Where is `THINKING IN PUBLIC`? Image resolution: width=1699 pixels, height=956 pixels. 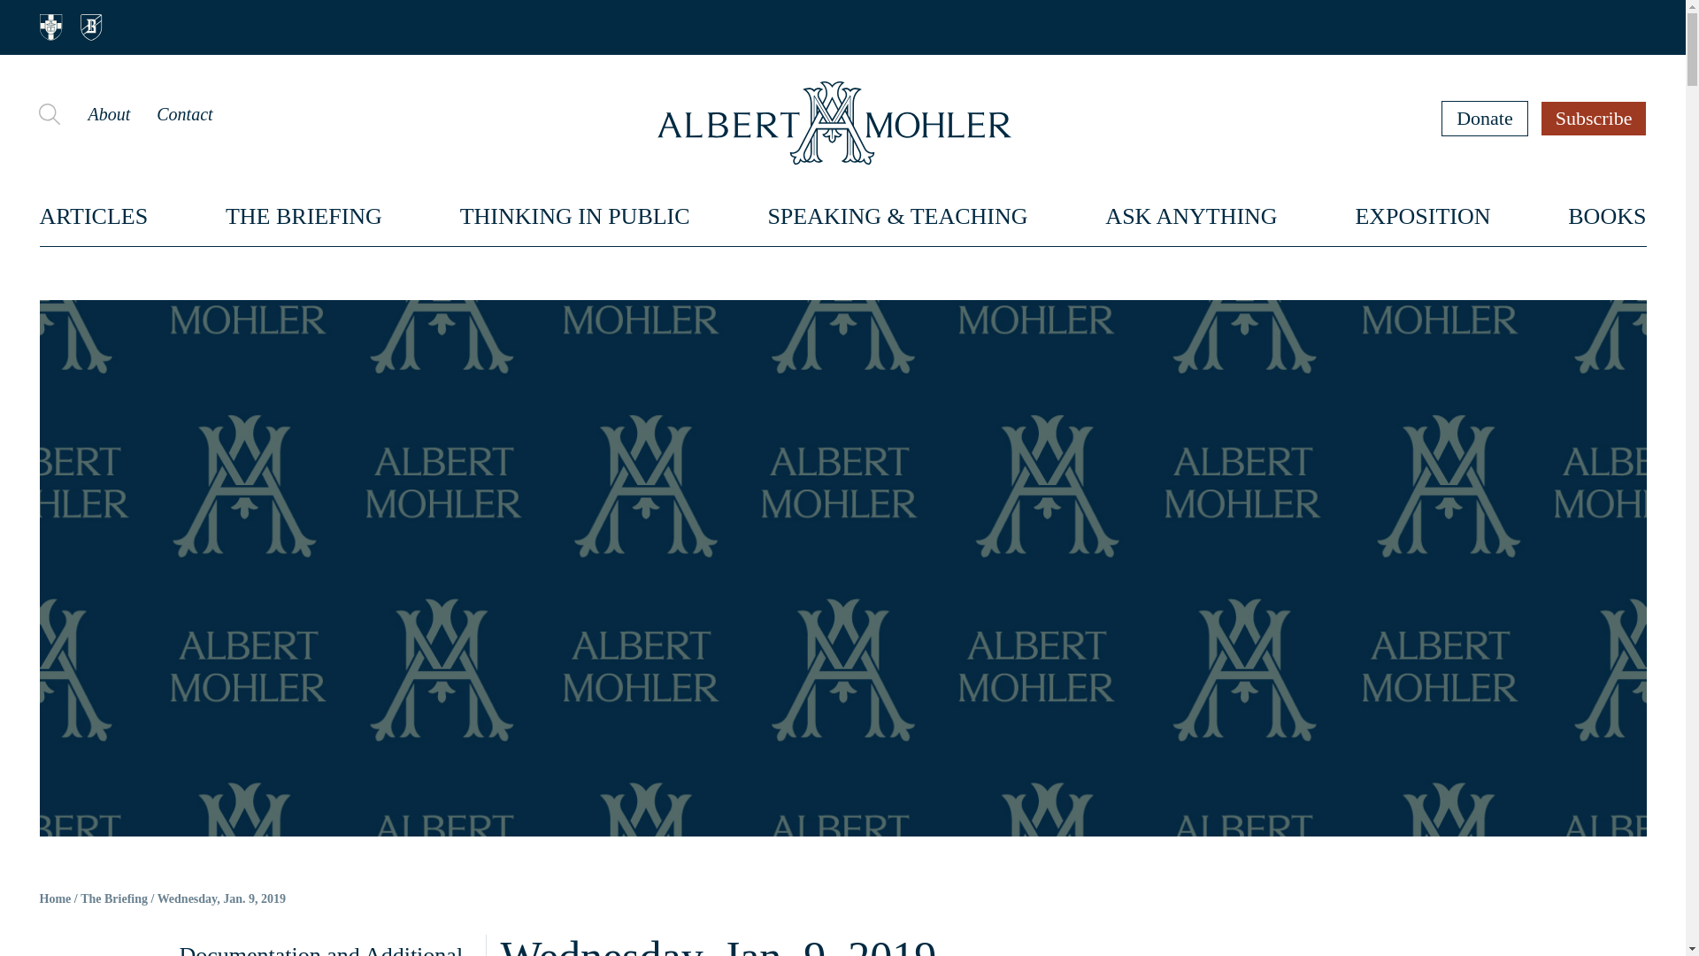
THINKING IN PUBLIC is located at coordinates (575, 216).